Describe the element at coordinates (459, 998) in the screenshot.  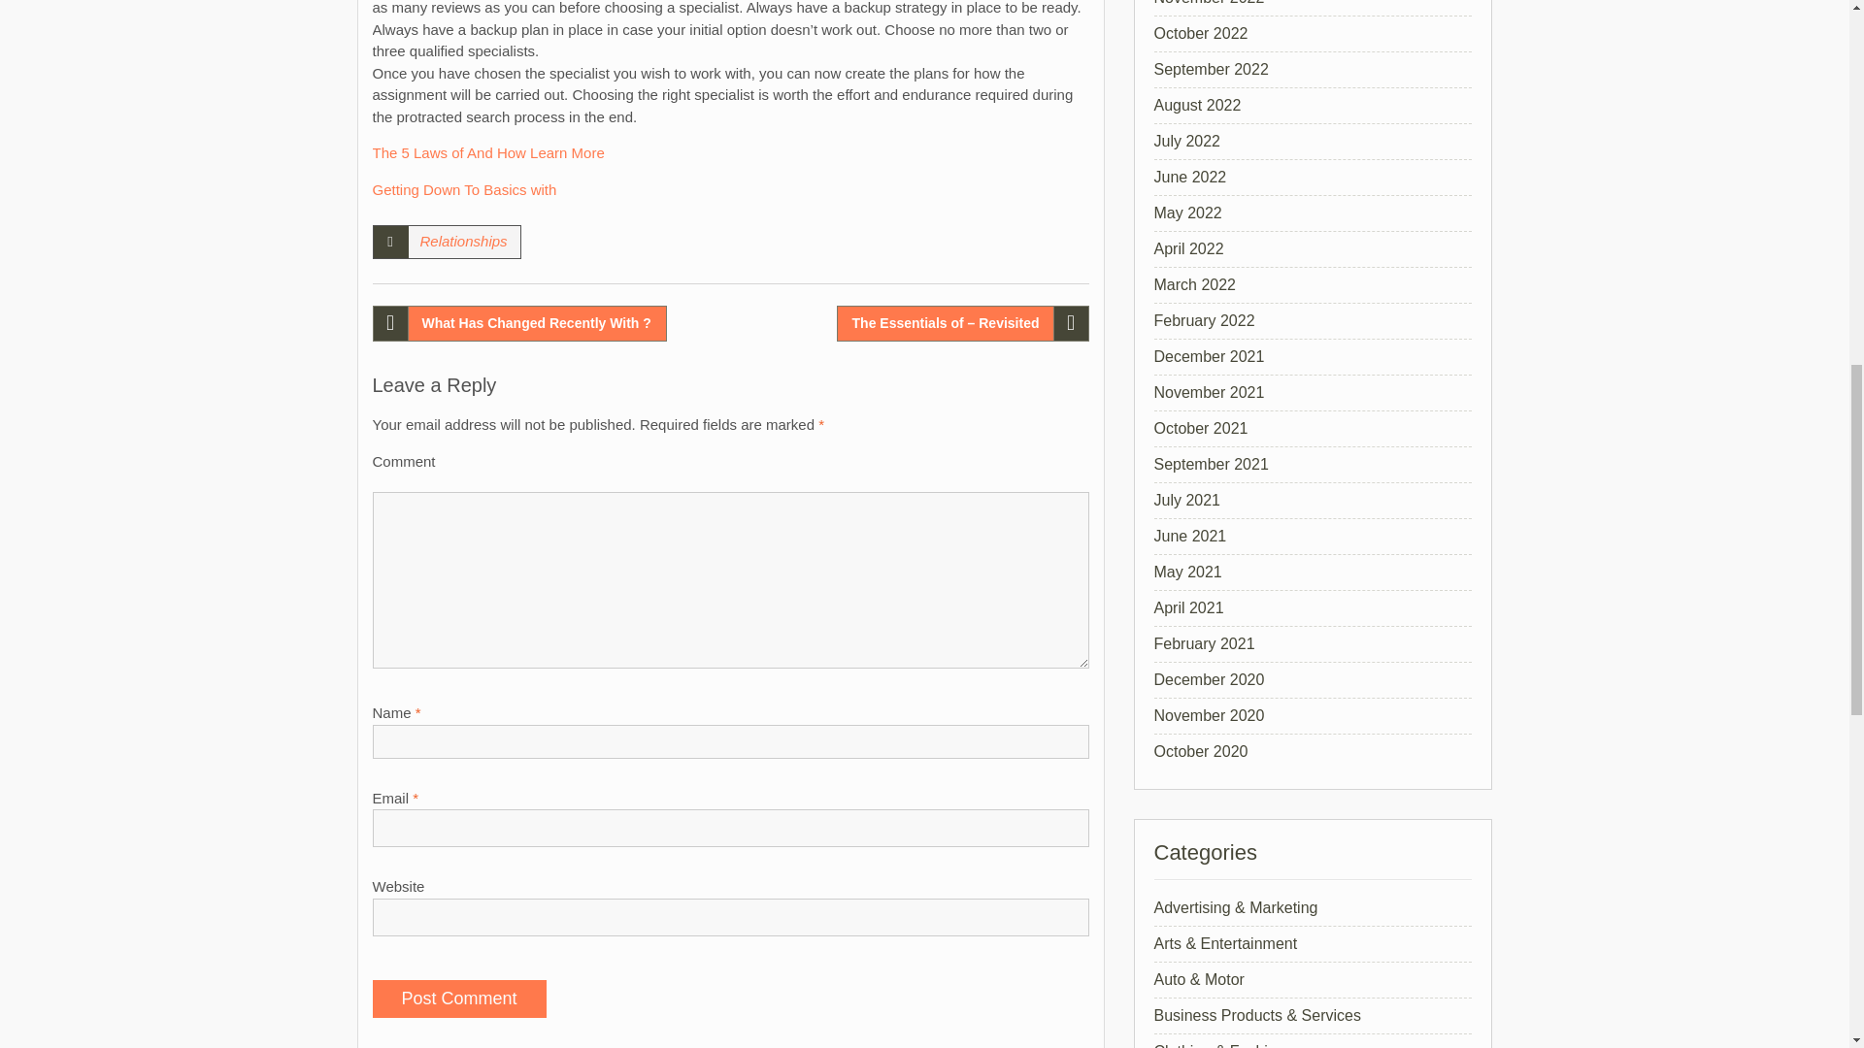
I see `Post Comment` at that location.